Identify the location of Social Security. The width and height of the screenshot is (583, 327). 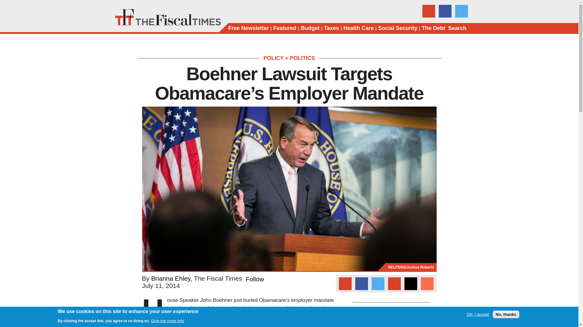
(397, 28).